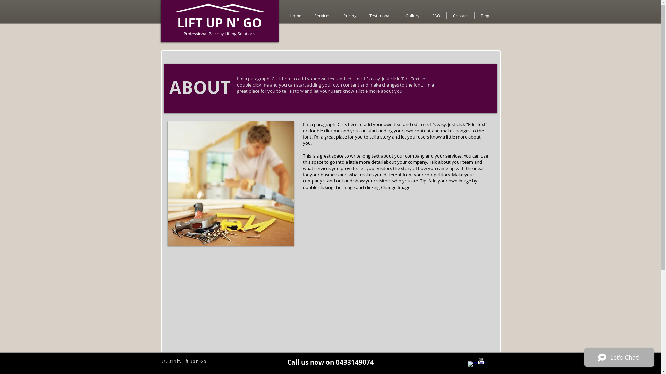  What do you see at coordinates (485, 16) in the screenshot?
I see `Blog` at bounding box center [485, 16].